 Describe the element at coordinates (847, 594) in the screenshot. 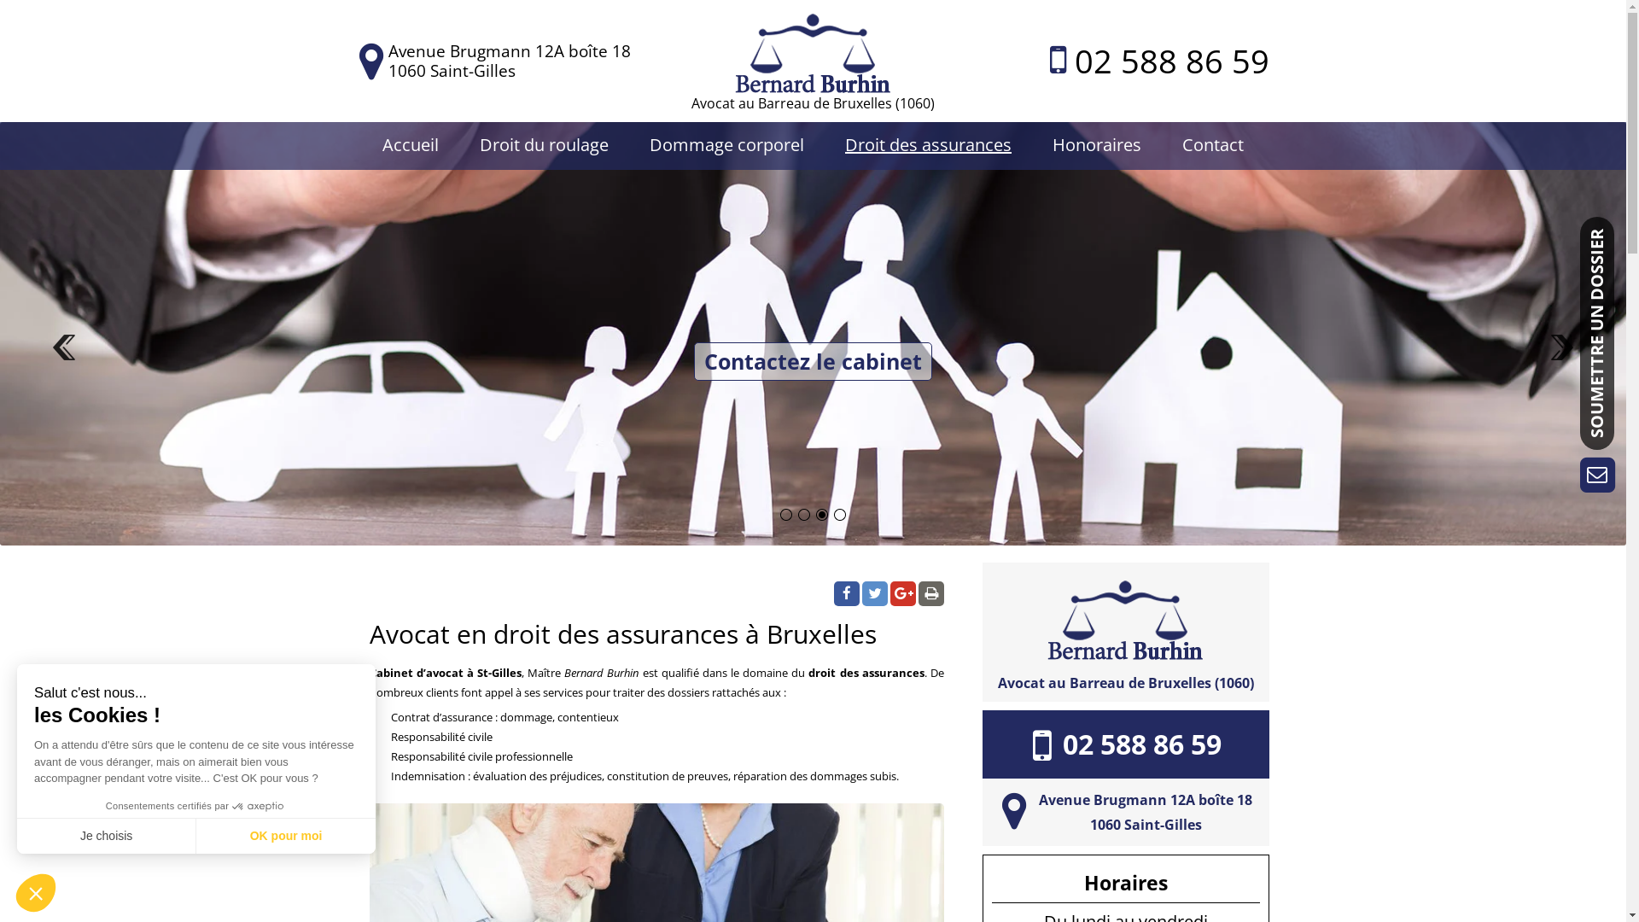

I see `Partager sur Facebook` at that location.